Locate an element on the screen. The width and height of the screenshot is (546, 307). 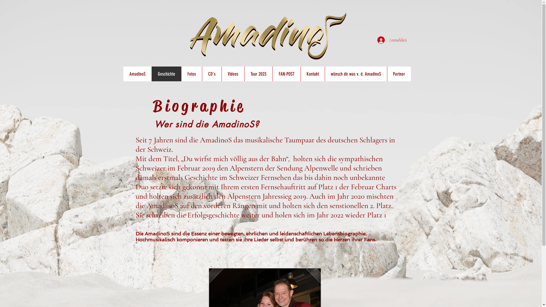
CD's is located at coordinates (212, 74).